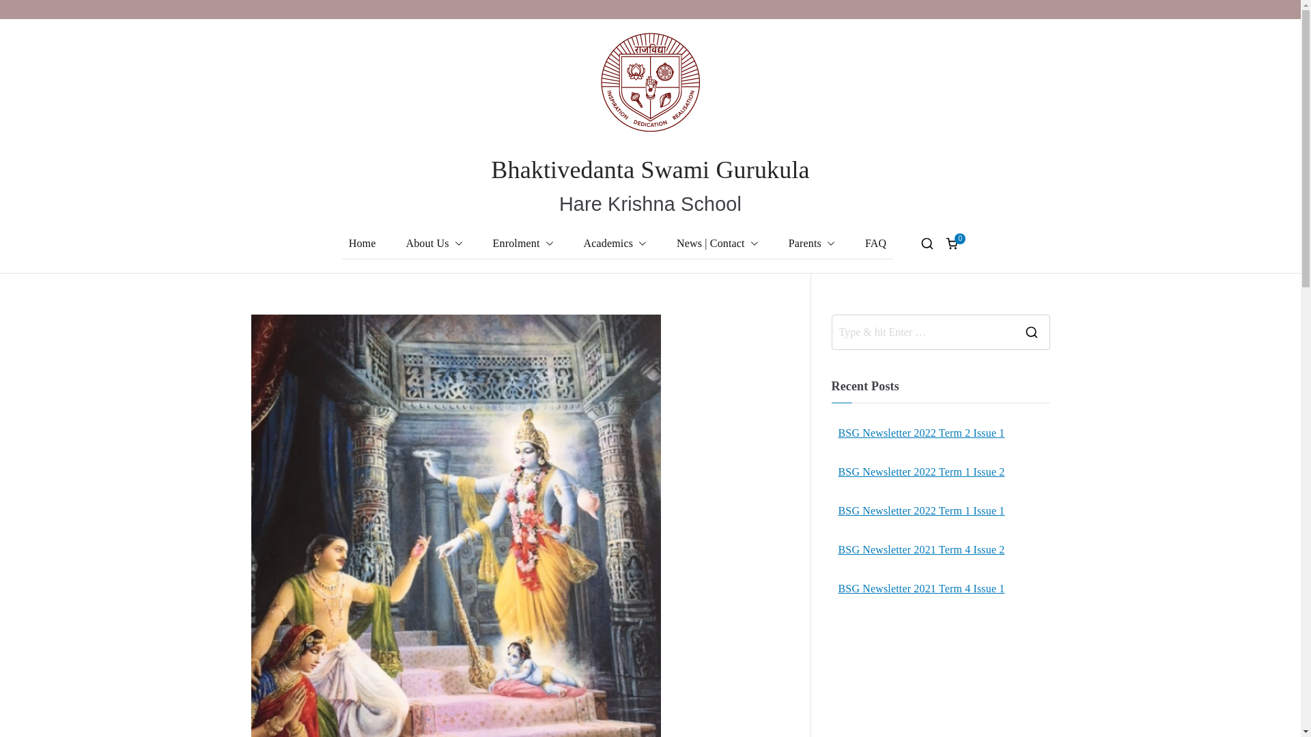 Image resolution: width=1311 pixels, height=737 pixels. Describe the element at coordinates (875, 244) in the screenshot. I see `FAQ` at that location.